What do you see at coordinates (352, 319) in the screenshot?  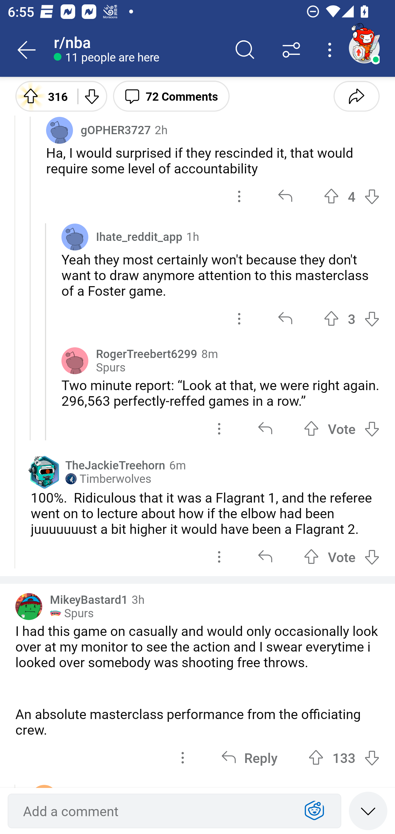 I see `Upvote 3 3 votes Downvote` at bounding box center [352, 319].